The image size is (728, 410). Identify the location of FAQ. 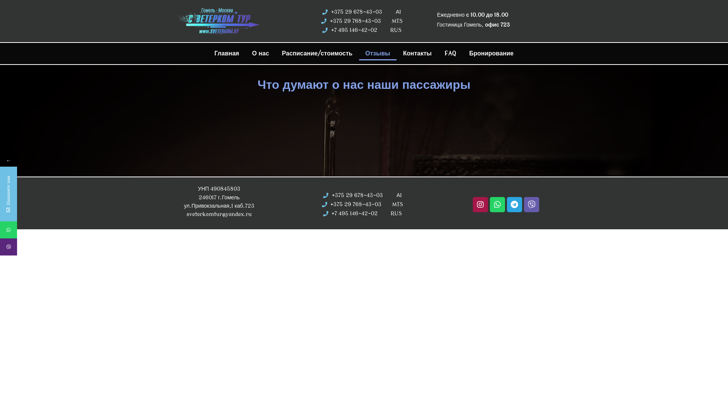
(450, 54).